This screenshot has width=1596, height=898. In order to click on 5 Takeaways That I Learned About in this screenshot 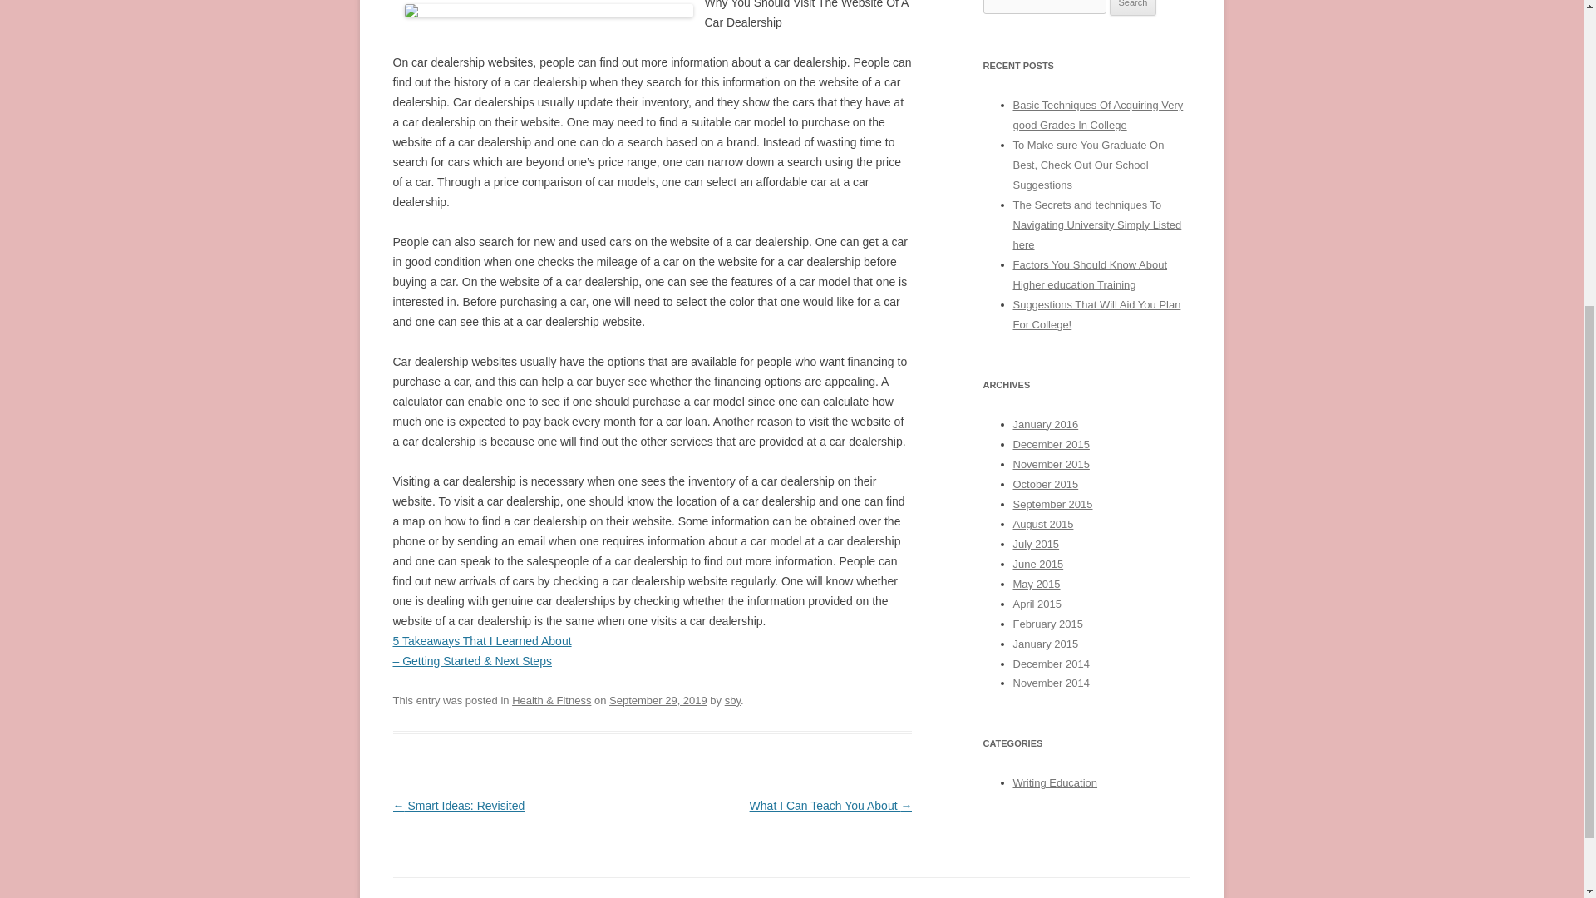, I will do `click(482, 640)`.